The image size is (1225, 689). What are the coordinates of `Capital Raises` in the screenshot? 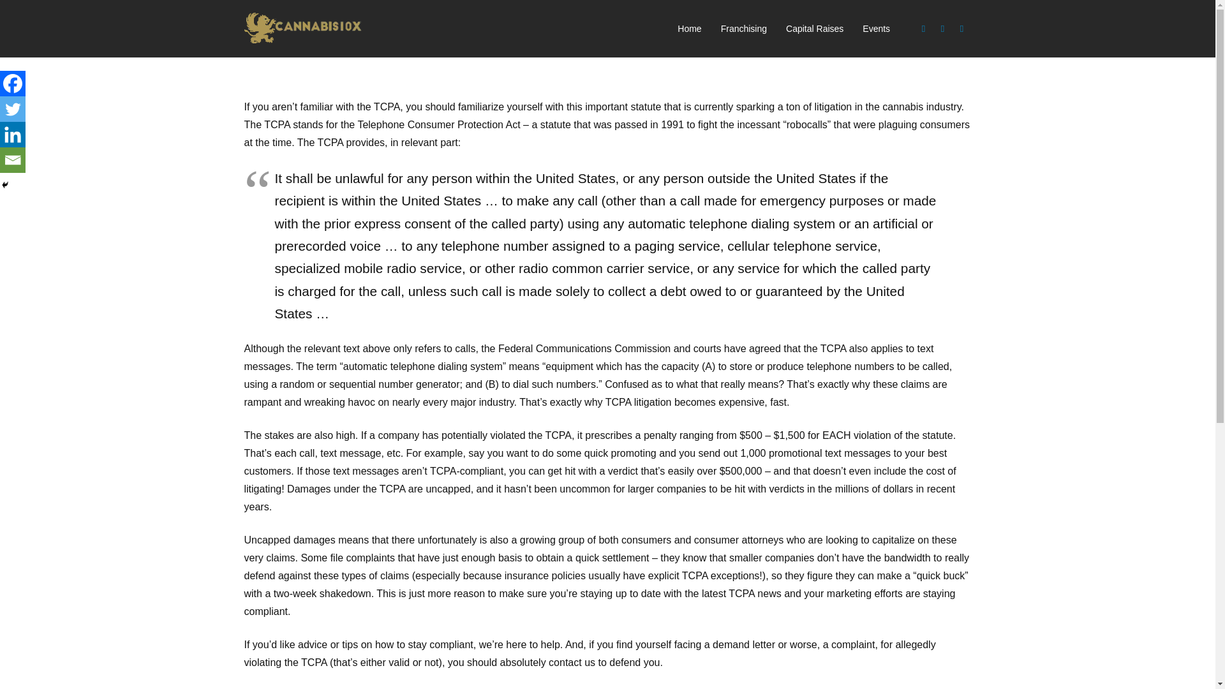 It's located at (814, 29).